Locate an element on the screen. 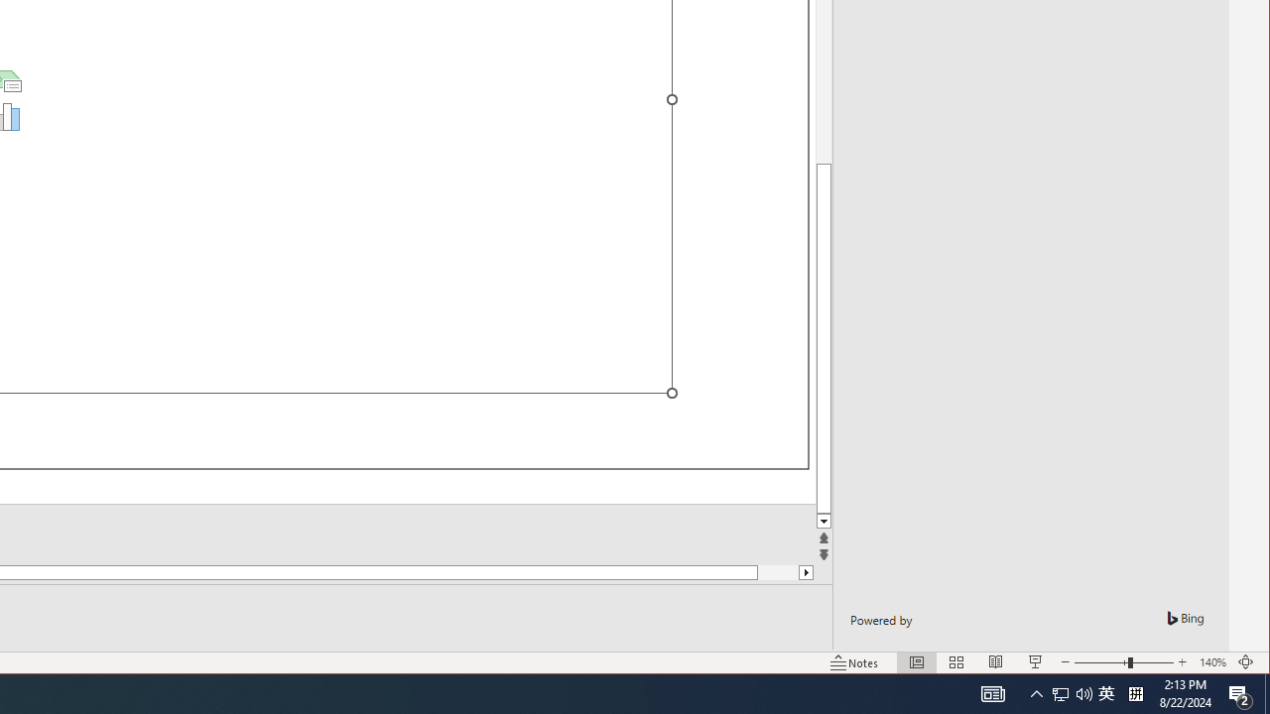 This screenshot has height=714, width=1270. Zoom 140% is located at coordinates (1212, 662).